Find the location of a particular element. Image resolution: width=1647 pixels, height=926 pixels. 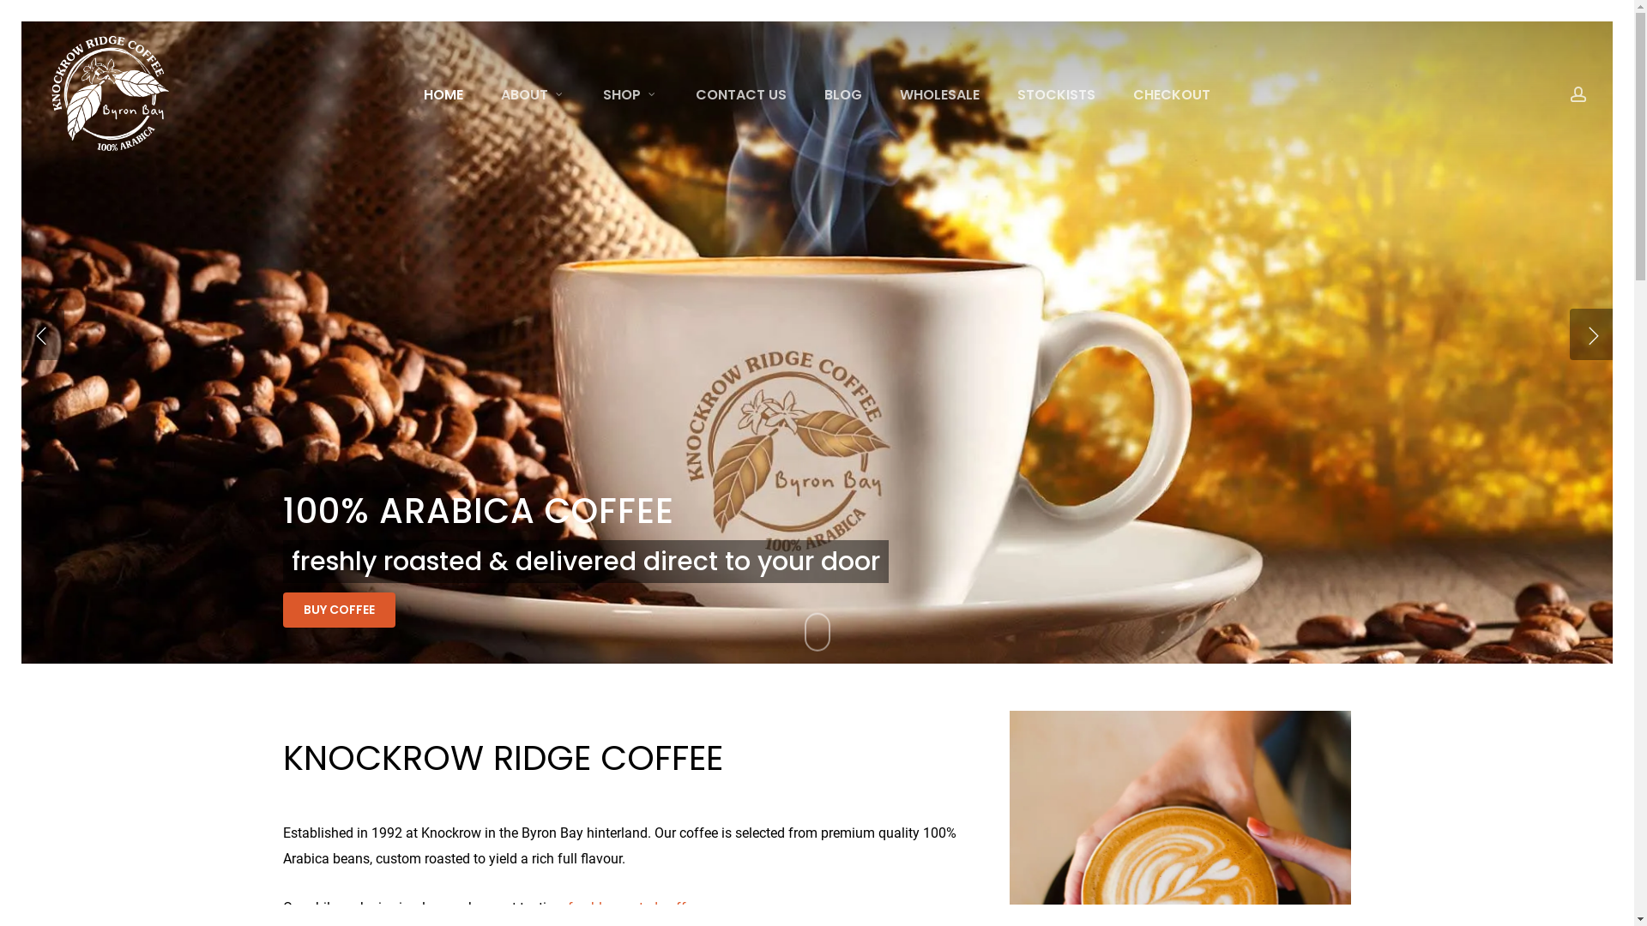

WHOLESALE is located at coordinates (940, 94).